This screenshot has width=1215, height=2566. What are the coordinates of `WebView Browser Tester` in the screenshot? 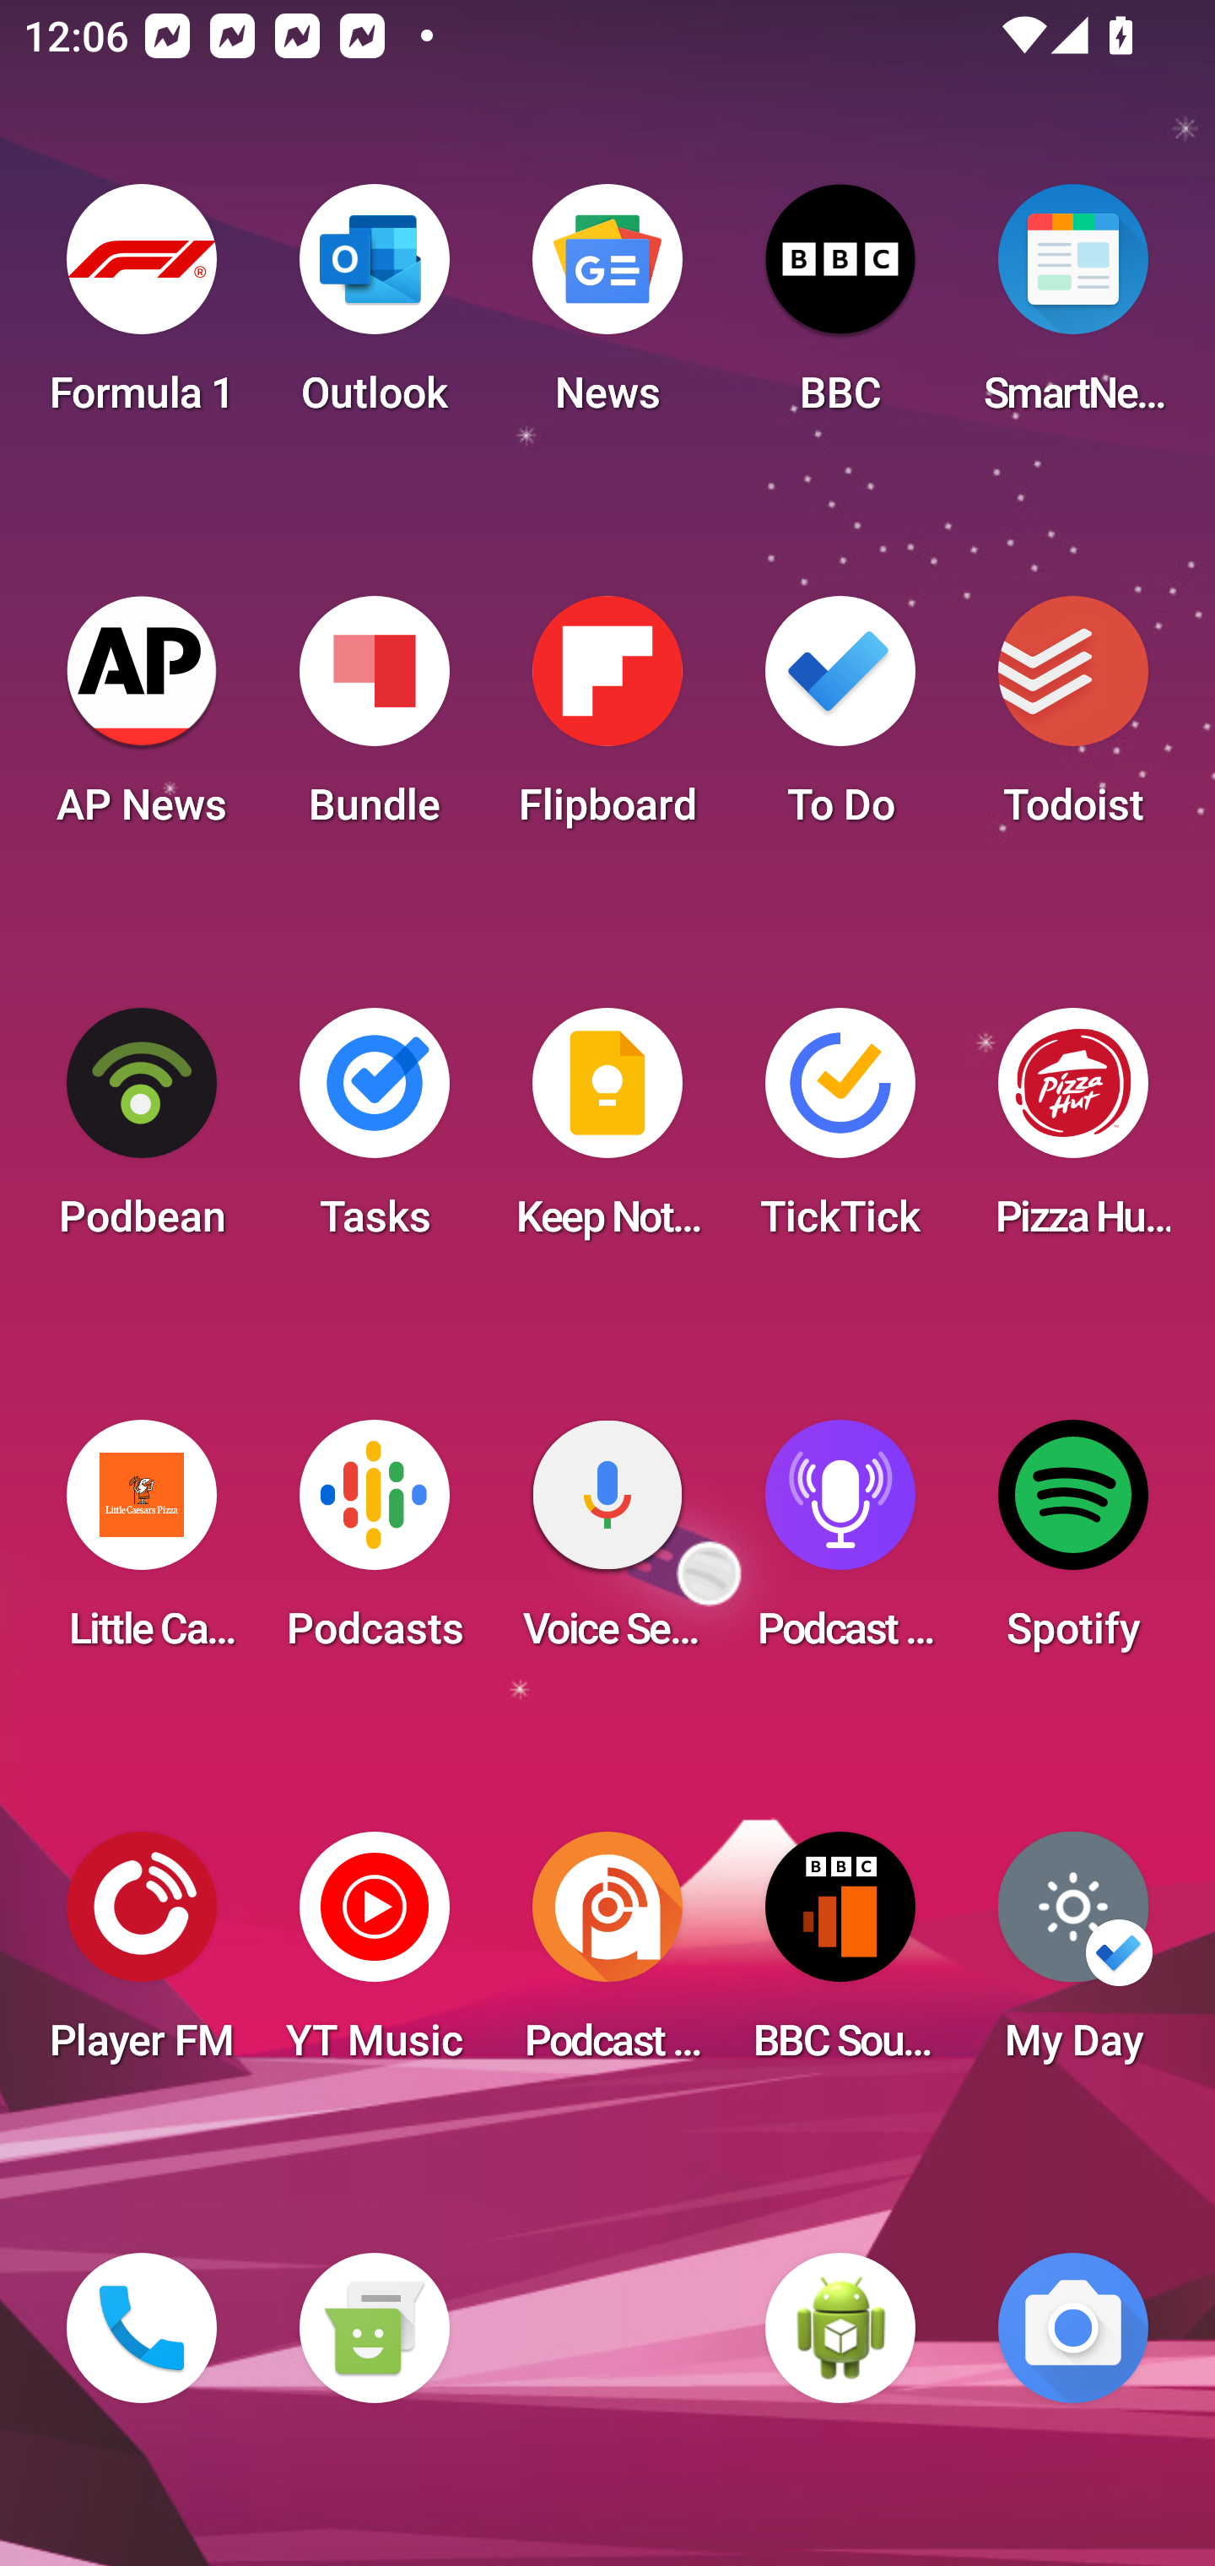 It's located at (840, 2328).